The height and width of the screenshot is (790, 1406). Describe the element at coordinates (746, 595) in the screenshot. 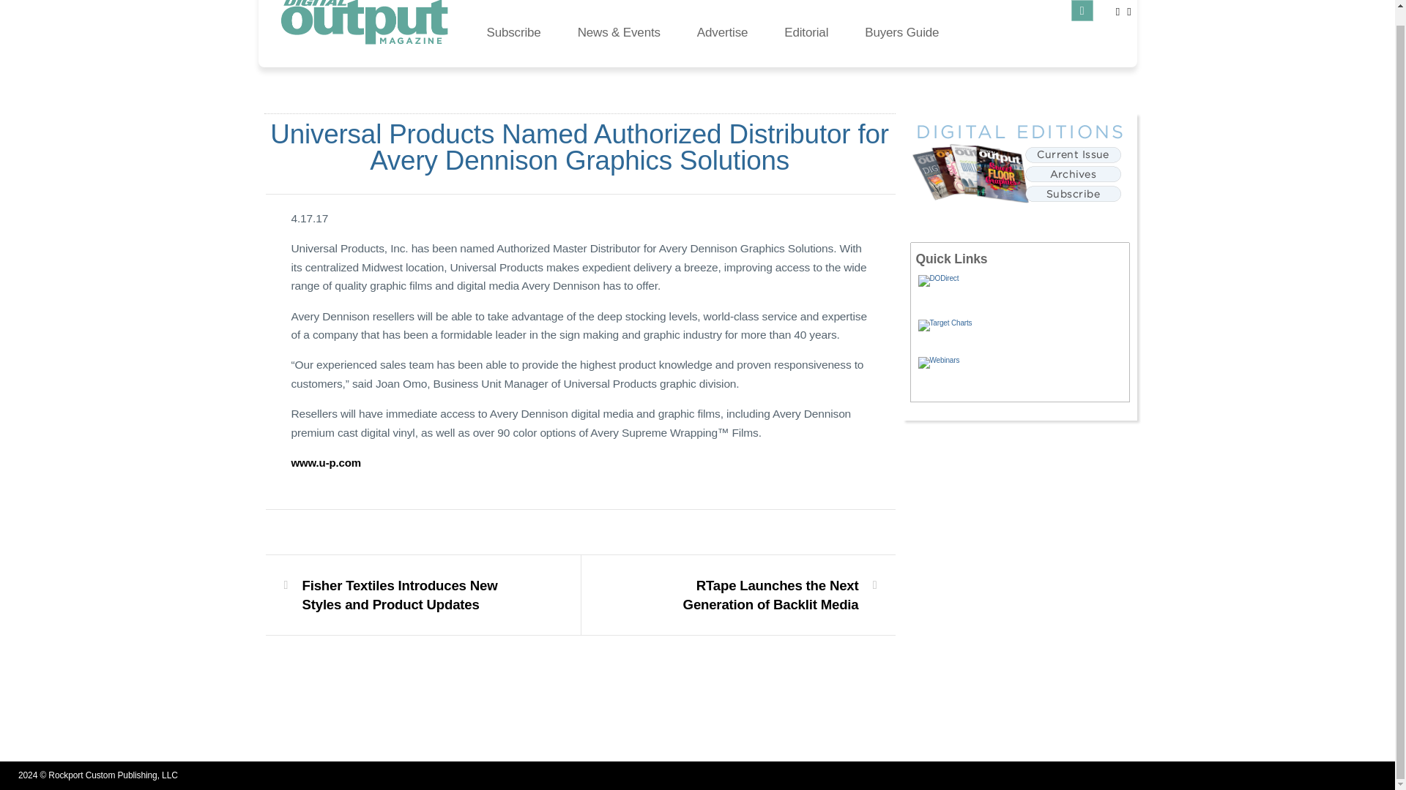

I see `RTape Launches the Next Generation of Backlit Media` at that location.